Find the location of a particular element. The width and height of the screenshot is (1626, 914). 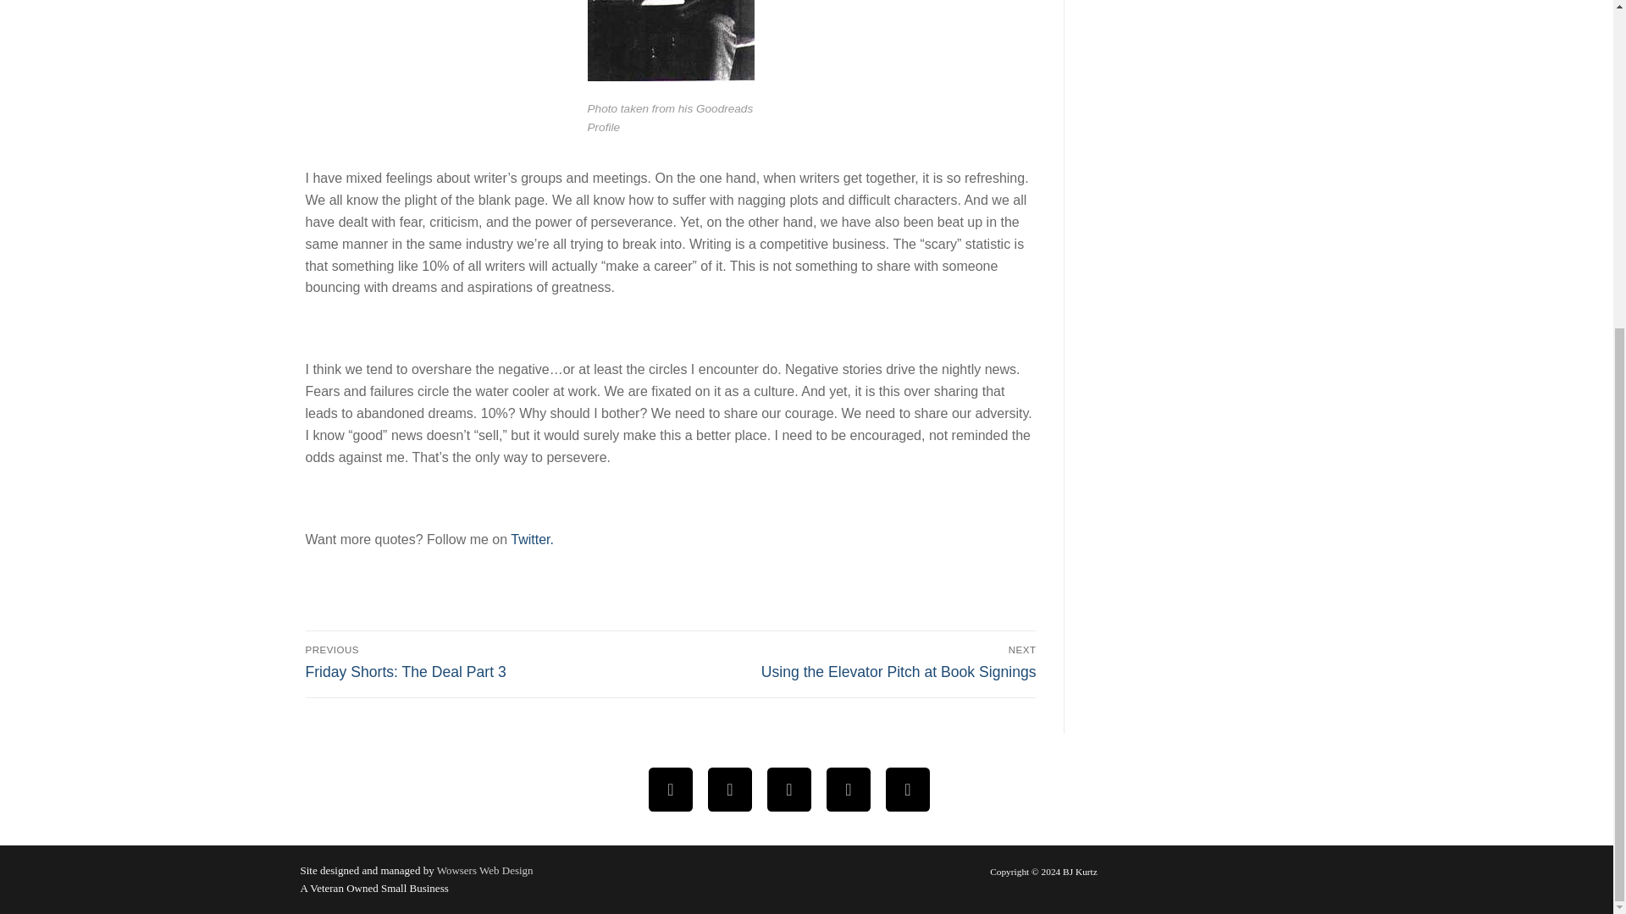

Youtube is located at coordinates (484, 662).